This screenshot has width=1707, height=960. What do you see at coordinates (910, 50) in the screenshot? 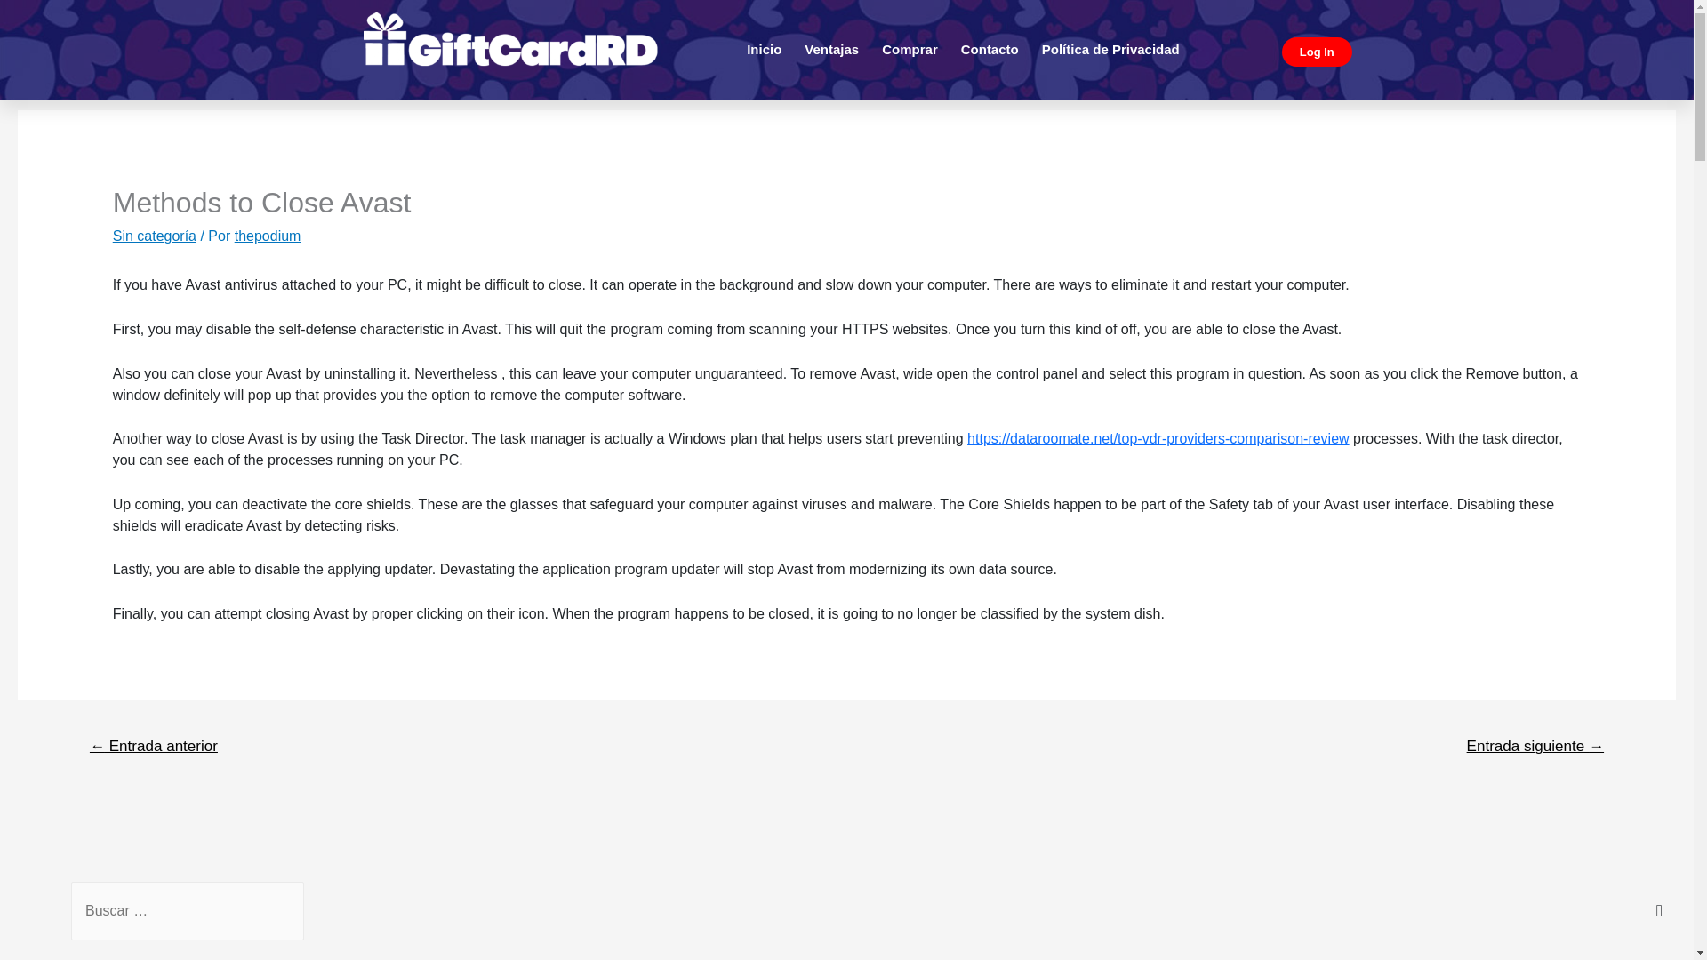
I see `Comprar` at bounding box center [910, 50].